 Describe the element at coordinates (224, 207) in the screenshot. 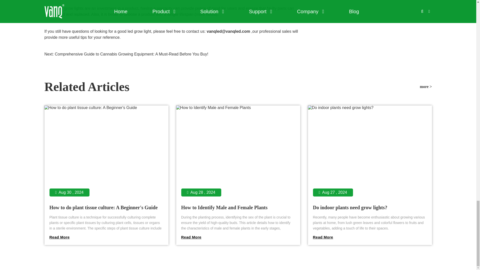

I see `How to Identify Male and Female Plants` at that location.